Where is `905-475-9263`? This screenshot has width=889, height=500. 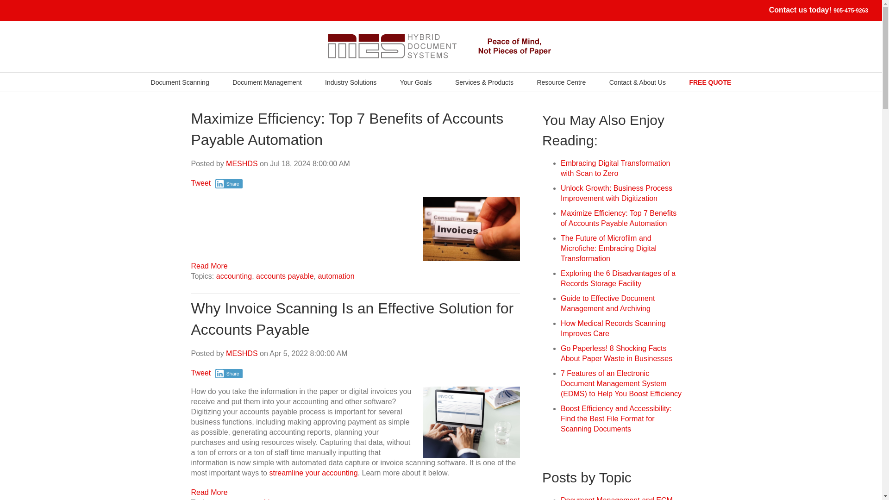 905-475-9263 is located at coordinates (851, 11).